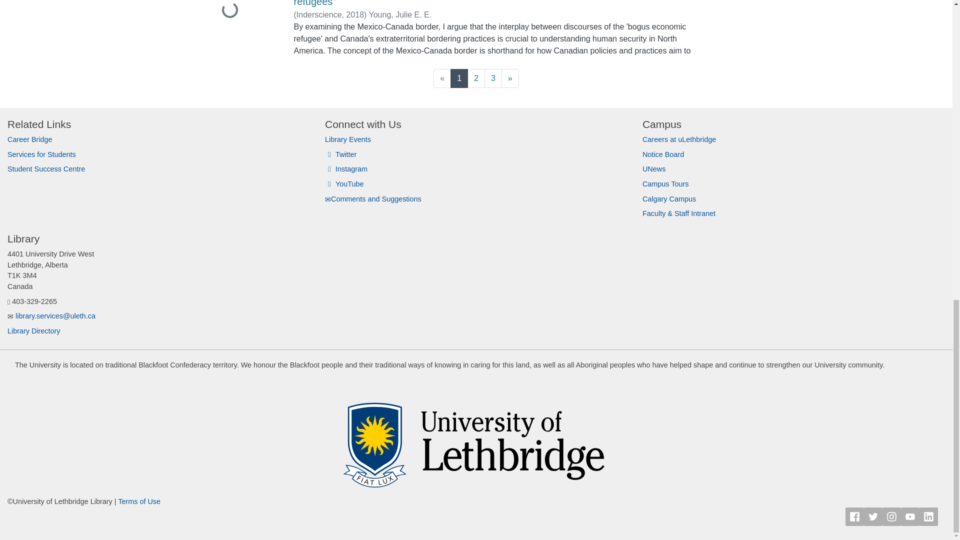 The height and width of the screenshot is (540, 960). I want to click on Instagram Link, so click(891, 516).